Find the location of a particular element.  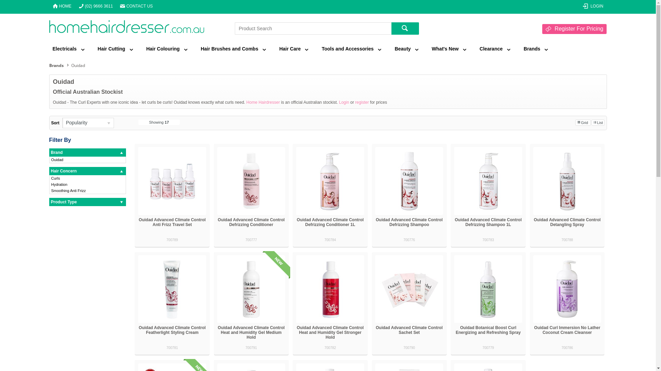

Ouidad Advanced Climate Control Detangling Spray is located at coordinates (567, 222).